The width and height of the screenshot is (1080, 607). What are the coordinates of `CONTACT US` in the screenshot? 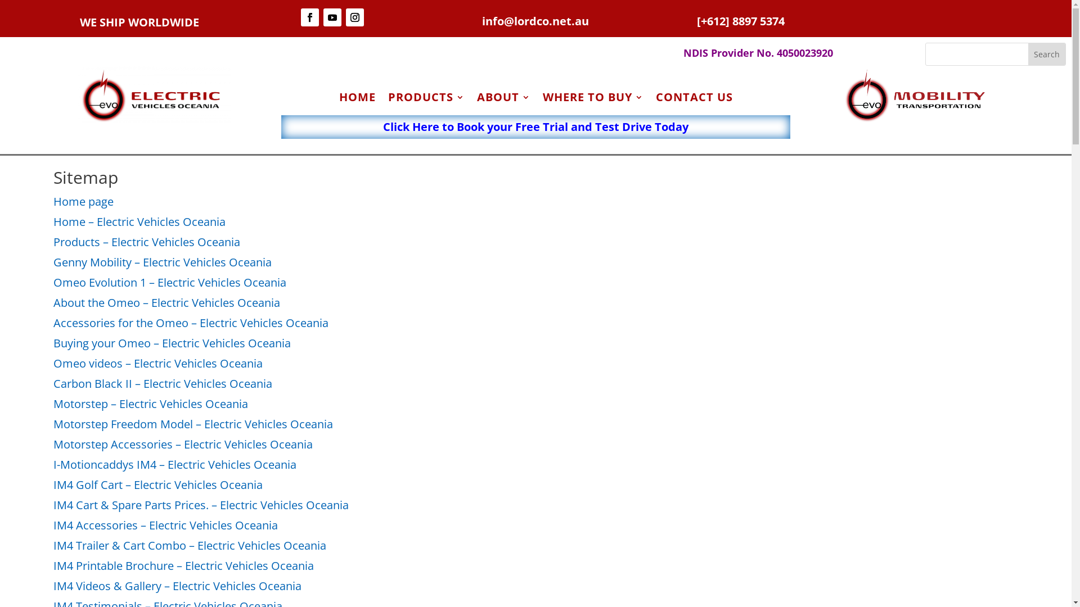 It's located at (694, 99).